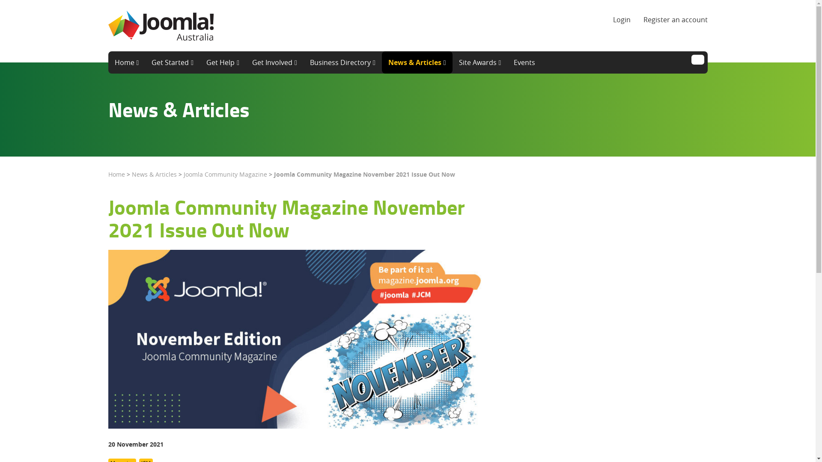 The image size is (822, 462). I want to click on Get Help, so click(223, 62).